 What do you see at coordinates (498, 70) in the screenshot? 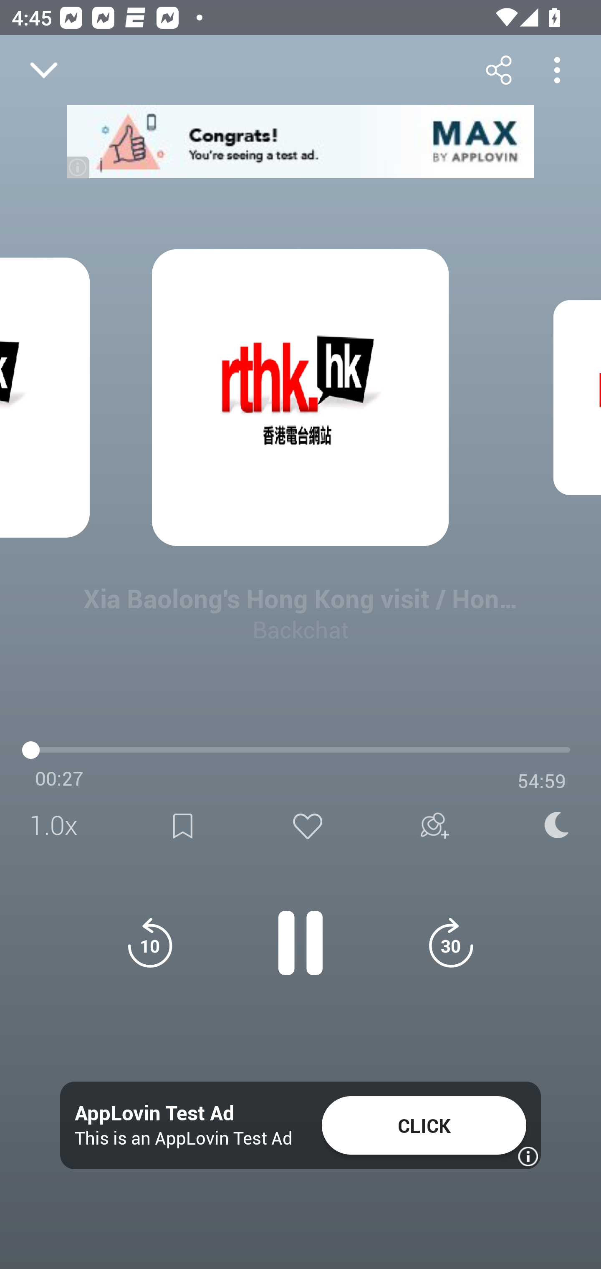
I see `Share` at bounding box center [498, 70].